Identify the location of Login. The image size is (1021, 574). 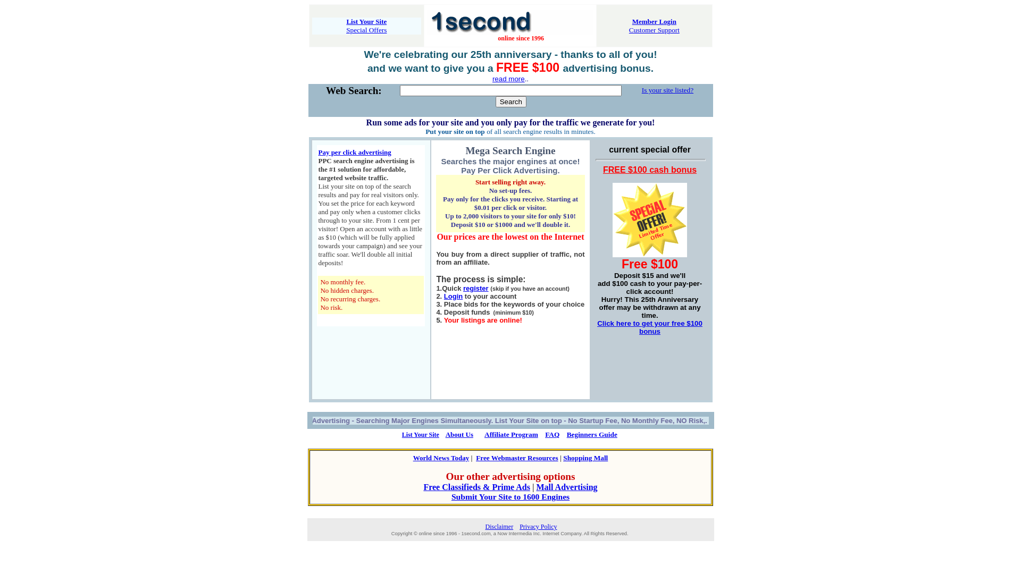
(453, 297).